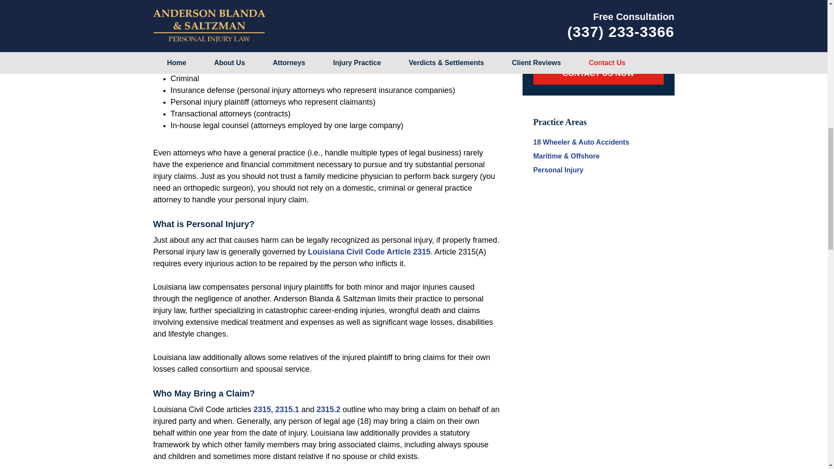  What do you see at coordinates (559, 170) in the screenshot?
I see `Personal Injury` at bounding box center [559, 170].